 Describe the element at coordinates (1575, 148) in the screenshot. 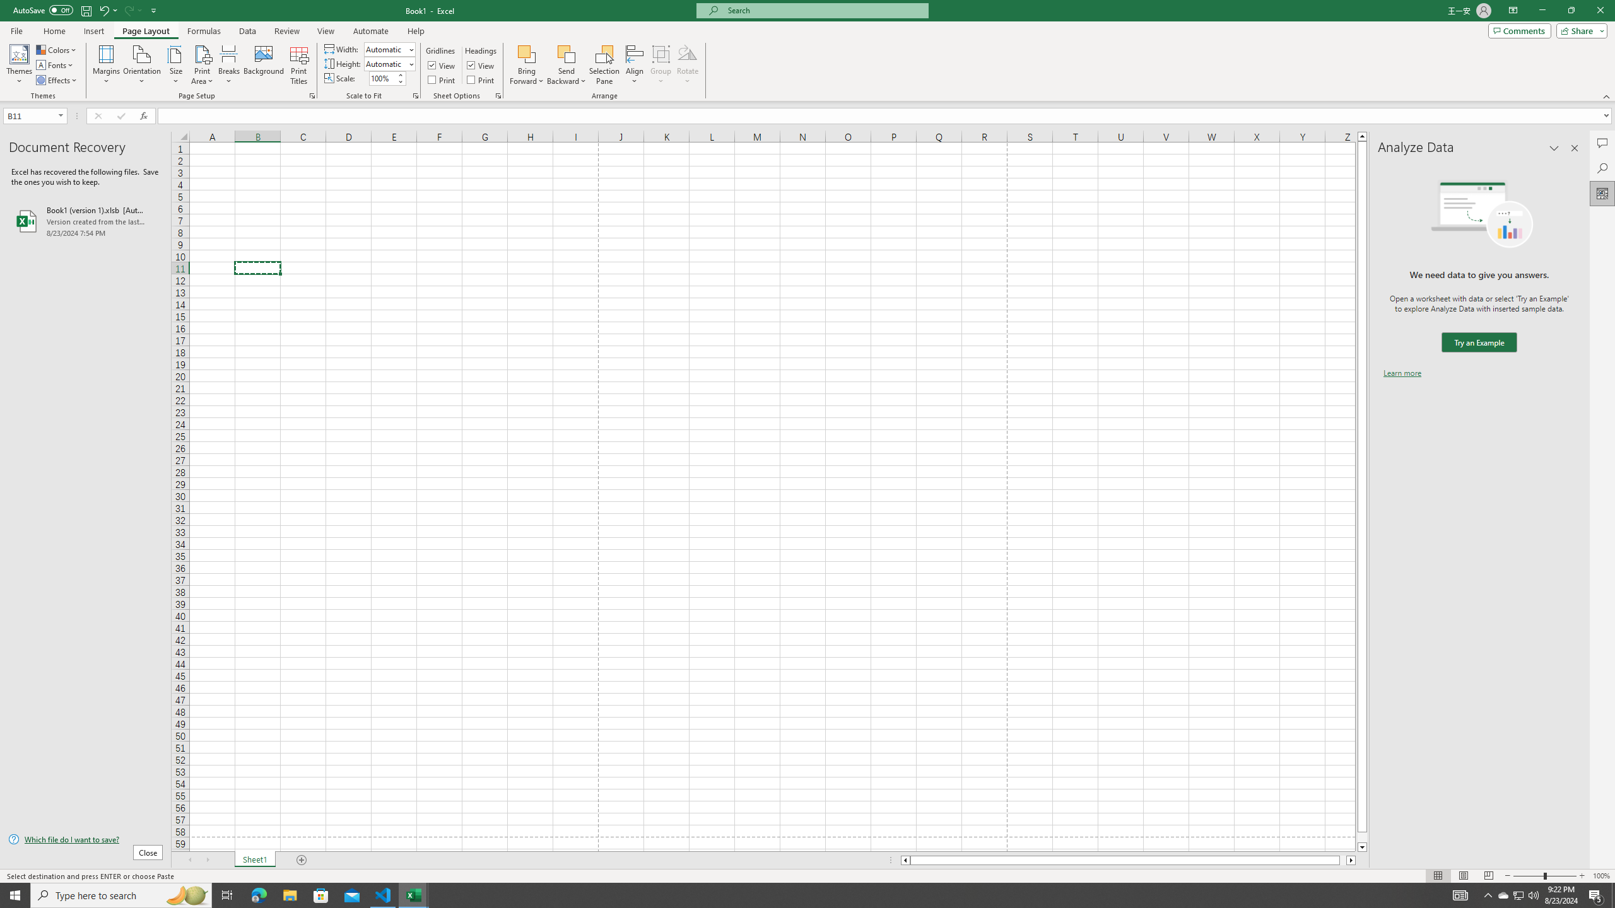

I see `Close pane` at that location.